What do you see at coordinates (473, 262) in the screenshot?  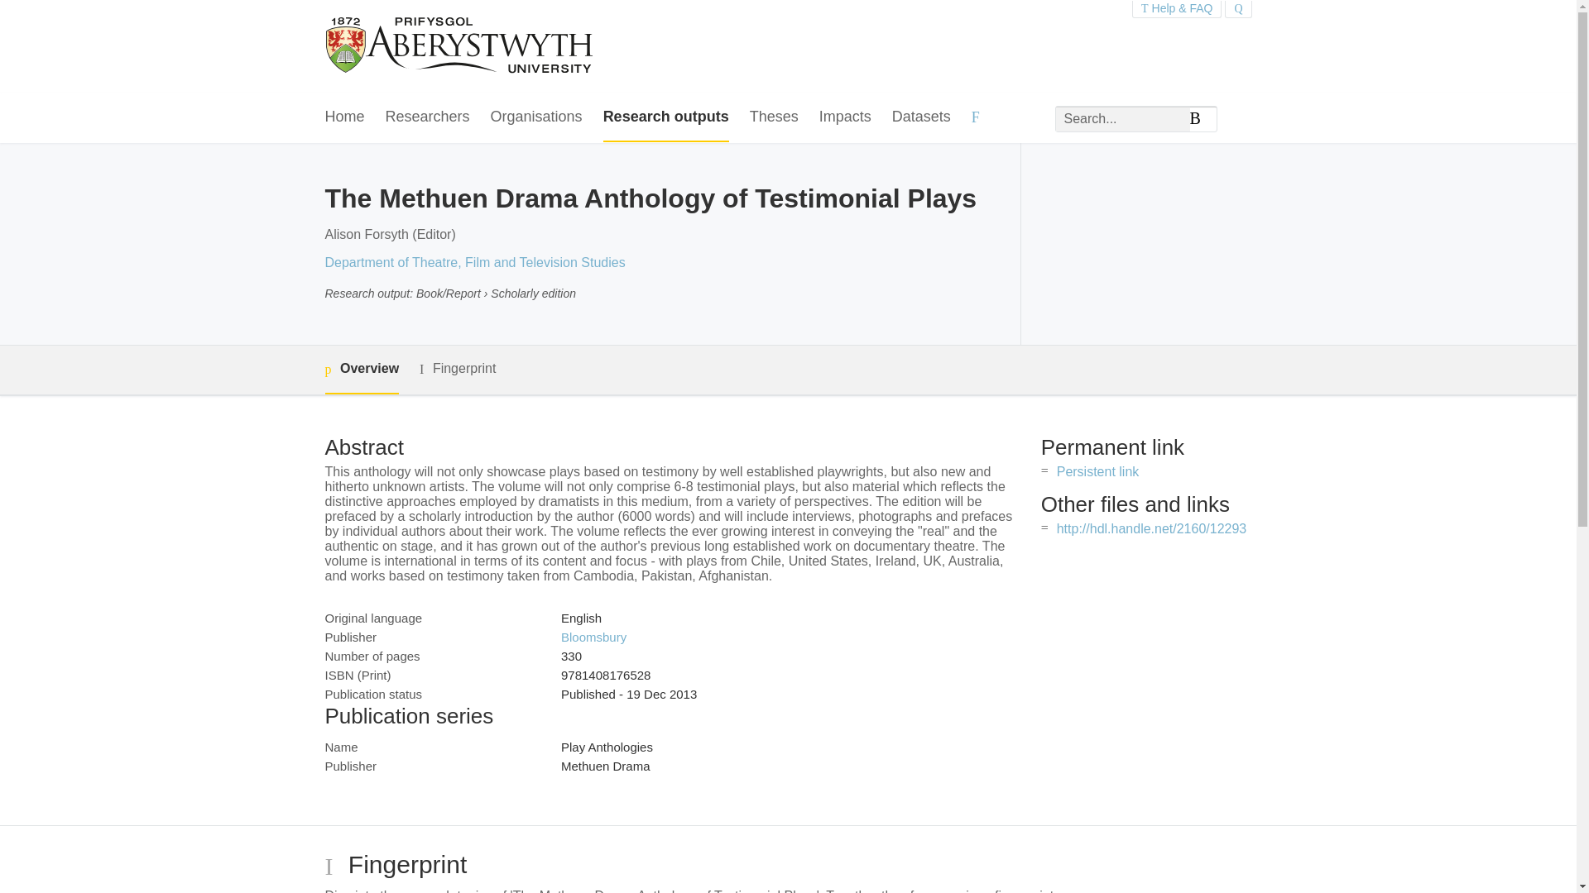 I see `Department of Theatre, Film and Television Studies` at bounding box center [473, 262].